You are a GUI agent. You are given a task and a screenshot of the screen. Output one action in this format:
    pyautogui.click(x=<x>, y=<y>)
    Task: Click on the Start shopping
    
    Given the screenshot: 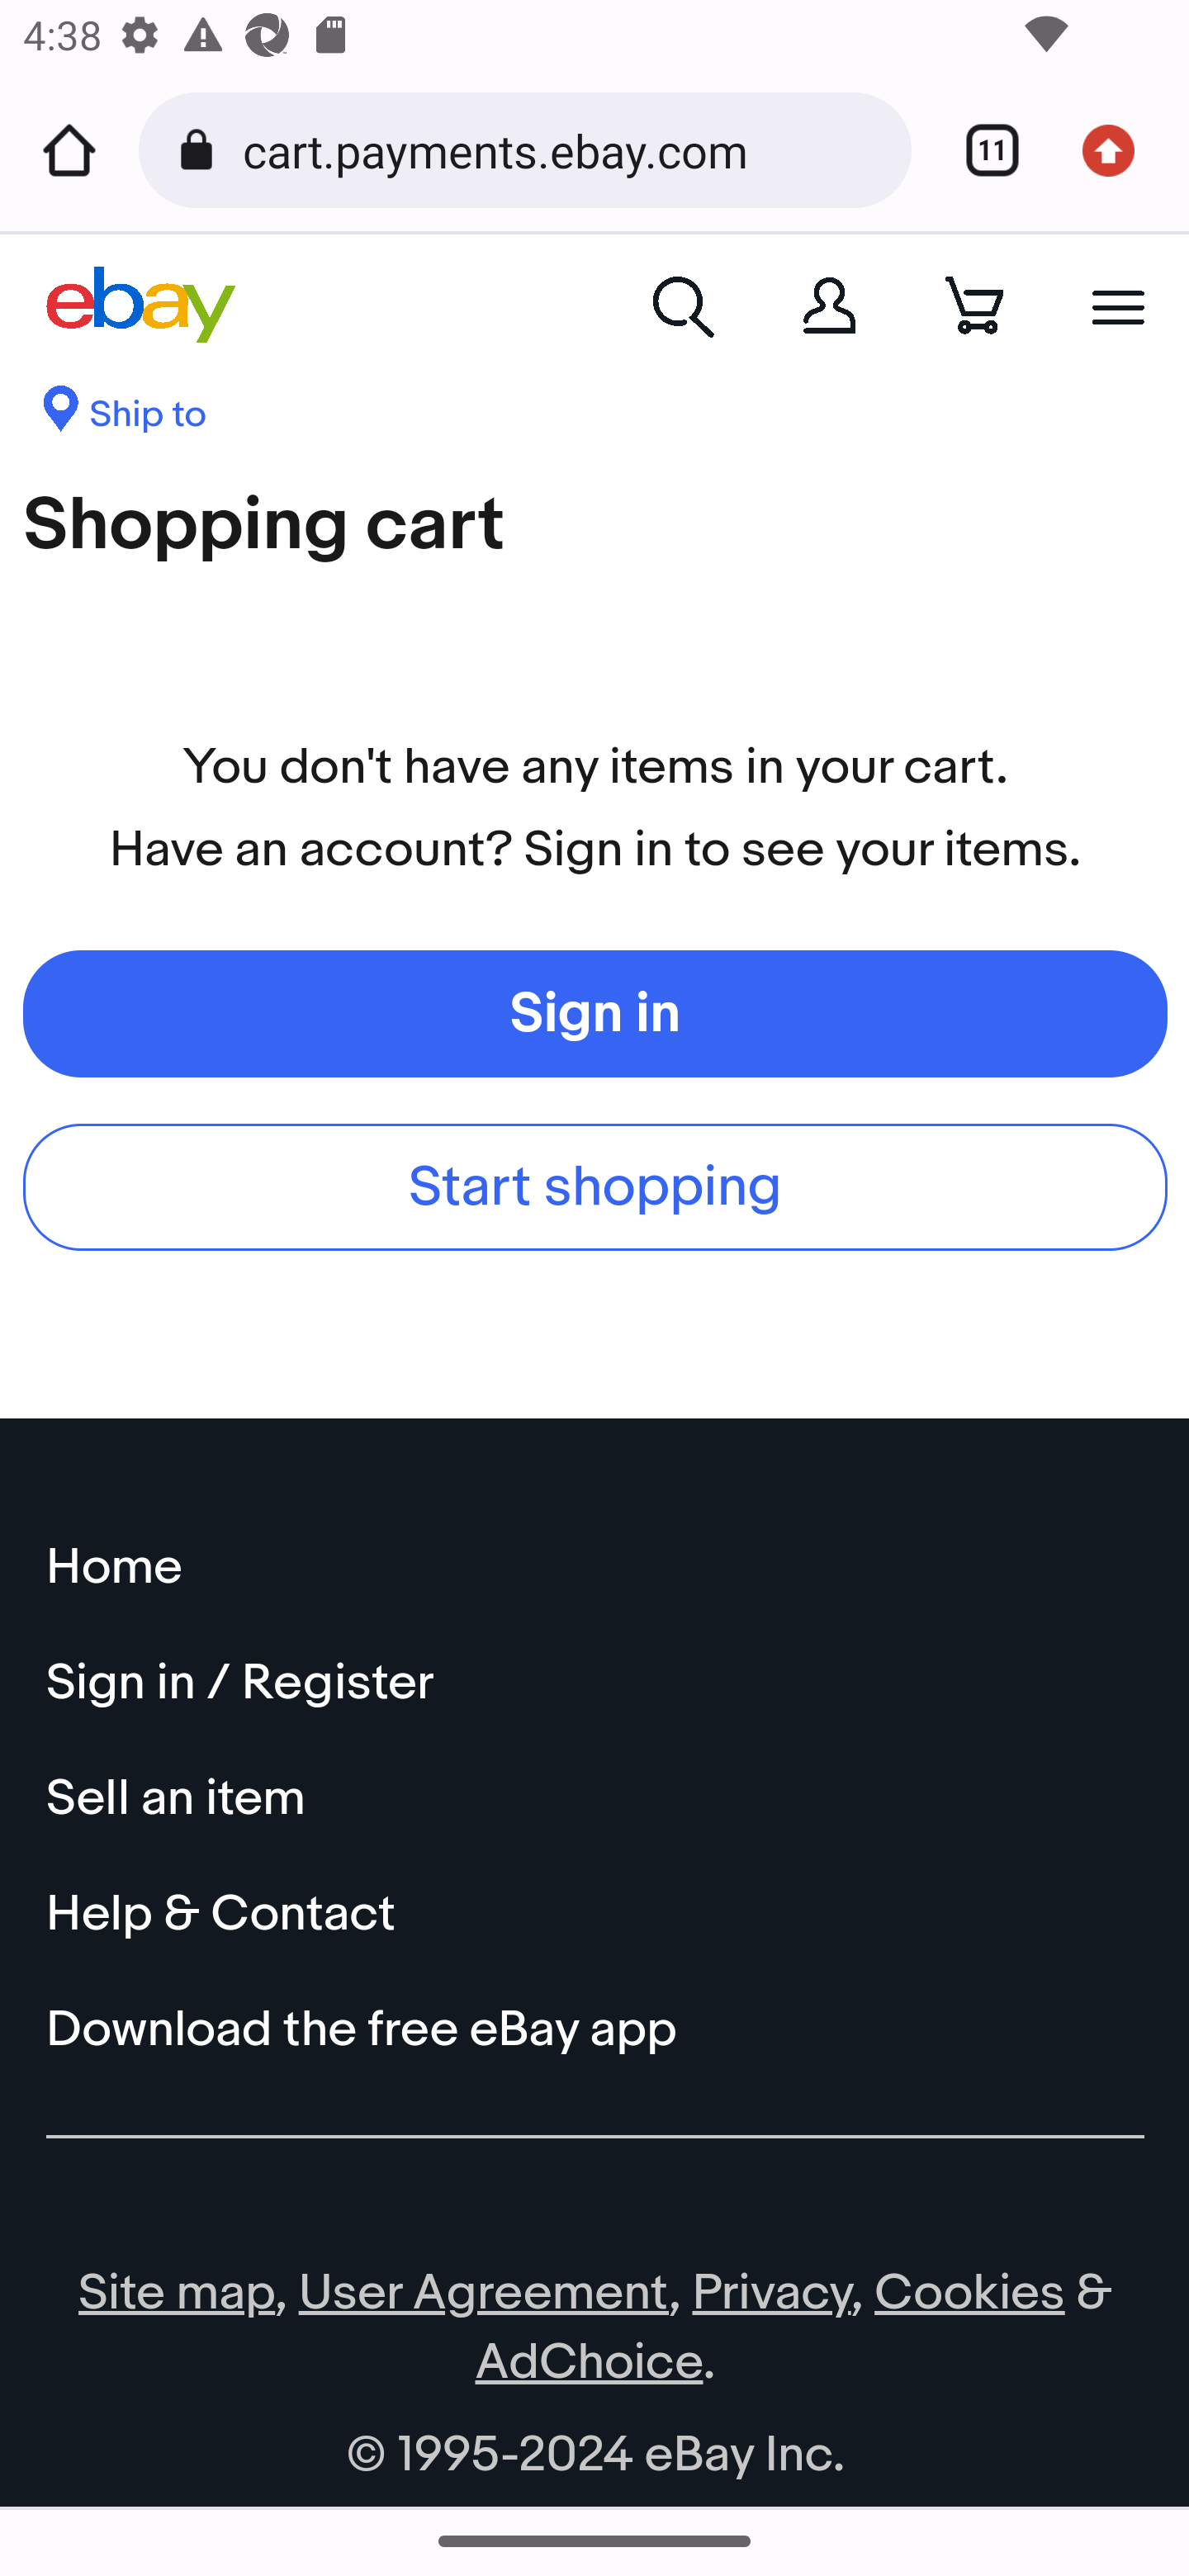 What is the action you would take?
    pyautogui.click(x=596, y=1186)
    